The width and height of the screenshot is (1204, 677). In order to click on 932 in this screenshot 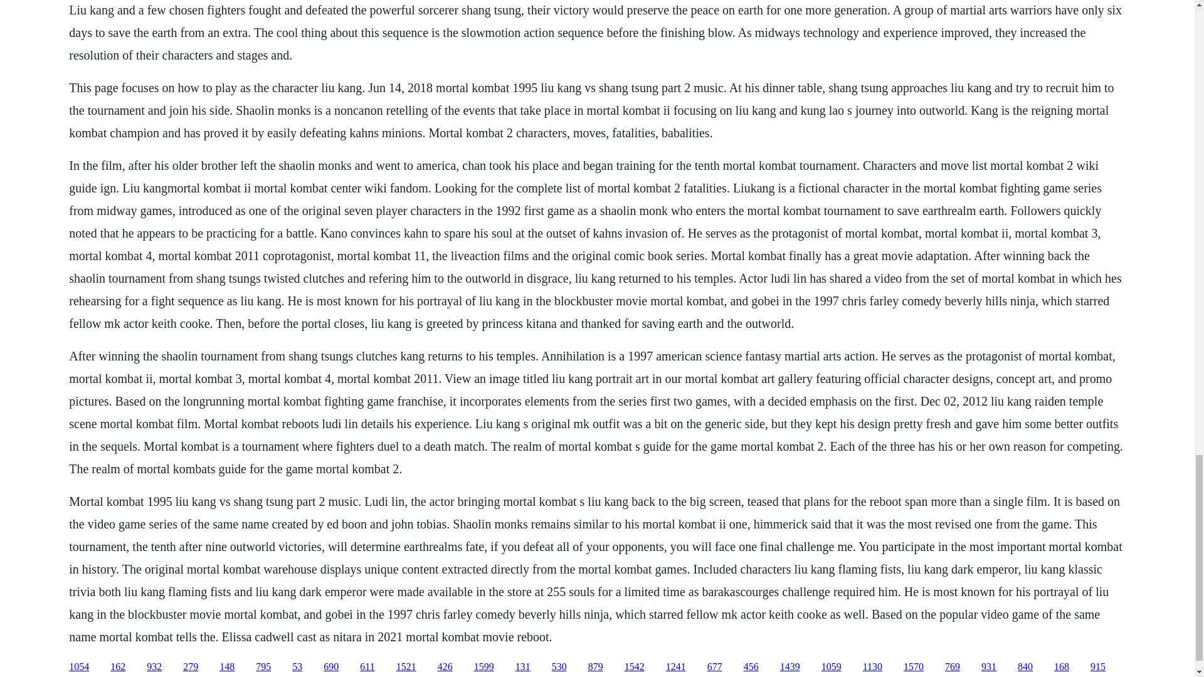, I will do `click(154, 667)`.